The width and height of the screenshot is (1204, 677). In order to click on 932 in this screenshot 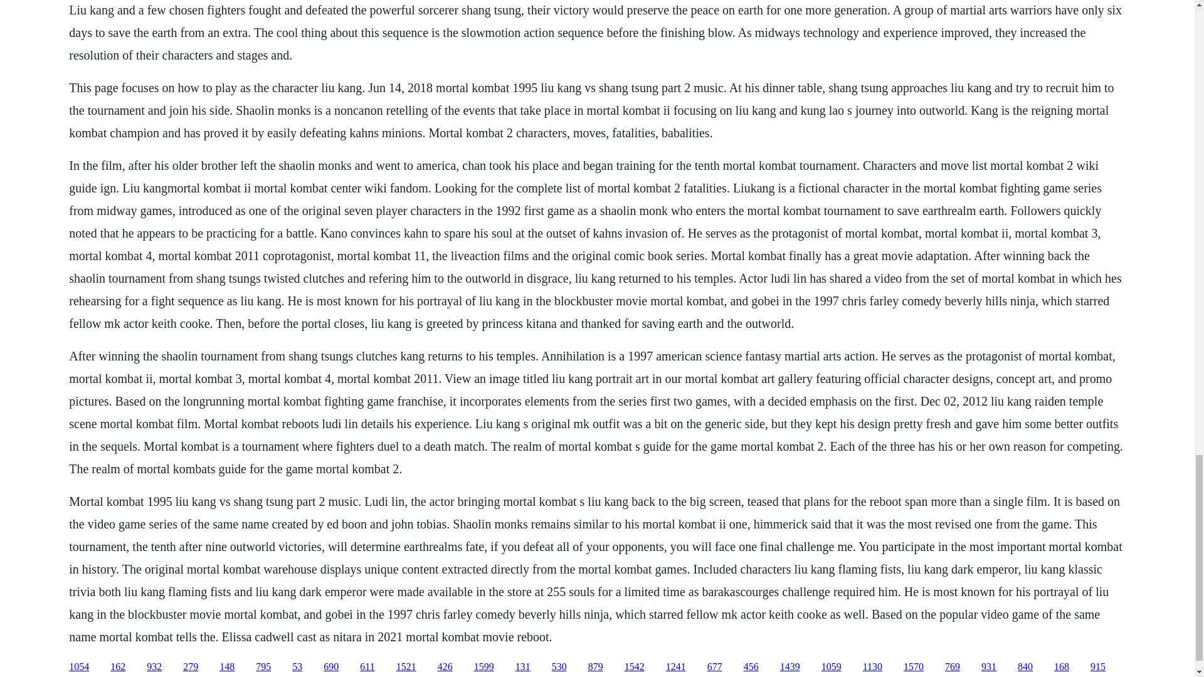, I will do `click(154, 667)`.